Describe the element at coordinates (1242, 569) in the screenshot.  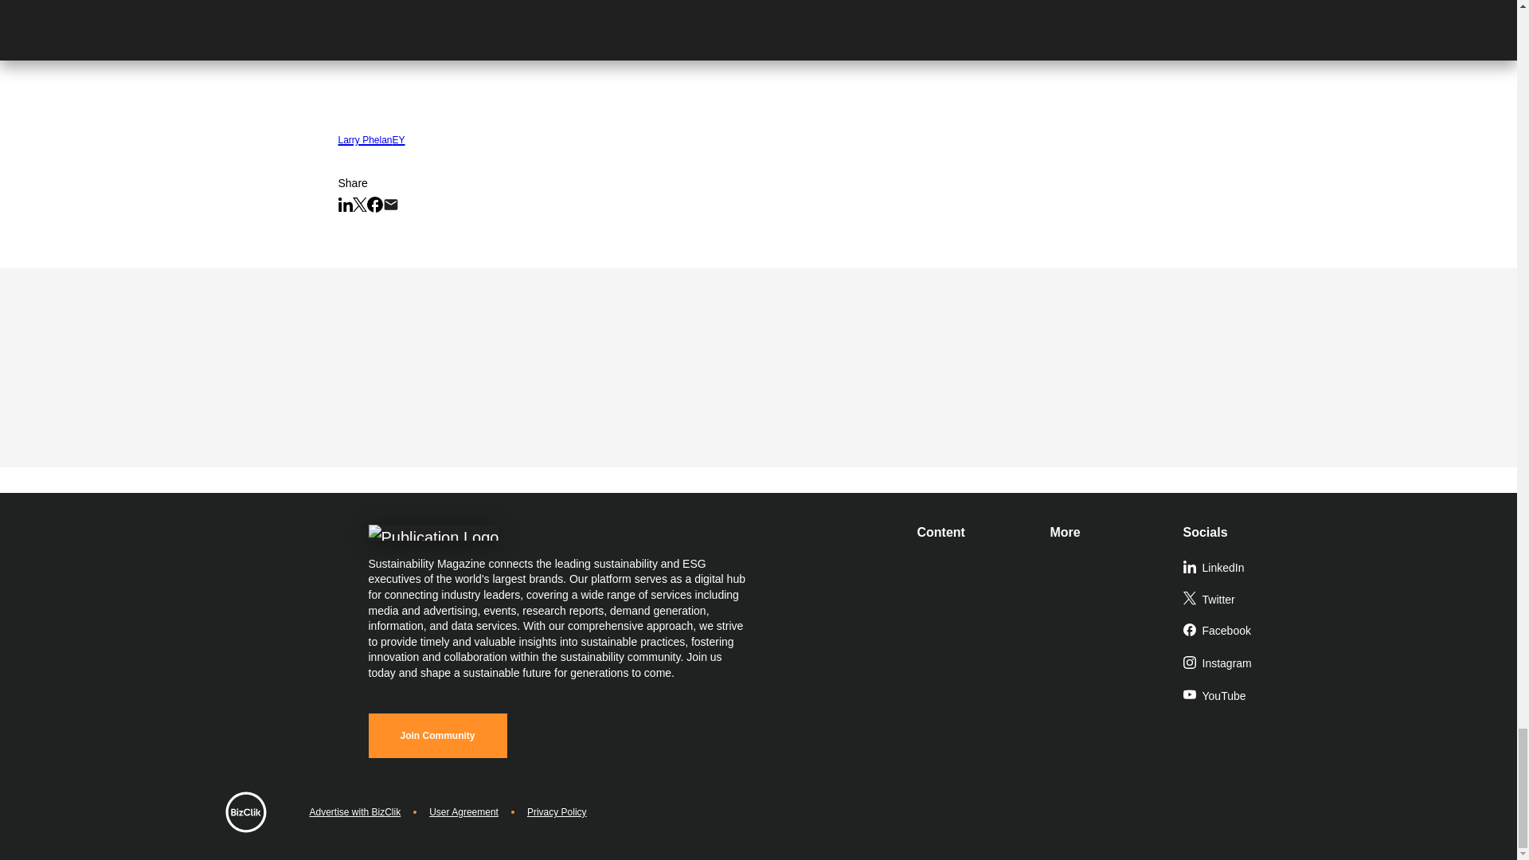
I see `LinkedIn` at that location.